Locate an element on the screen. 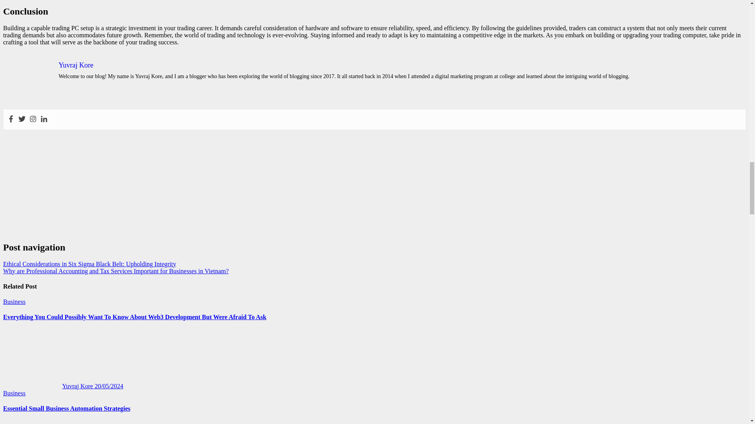 The height and width of the screenshot is (424, 755). Yuvraj Kore is located at coordinates (75, 65).